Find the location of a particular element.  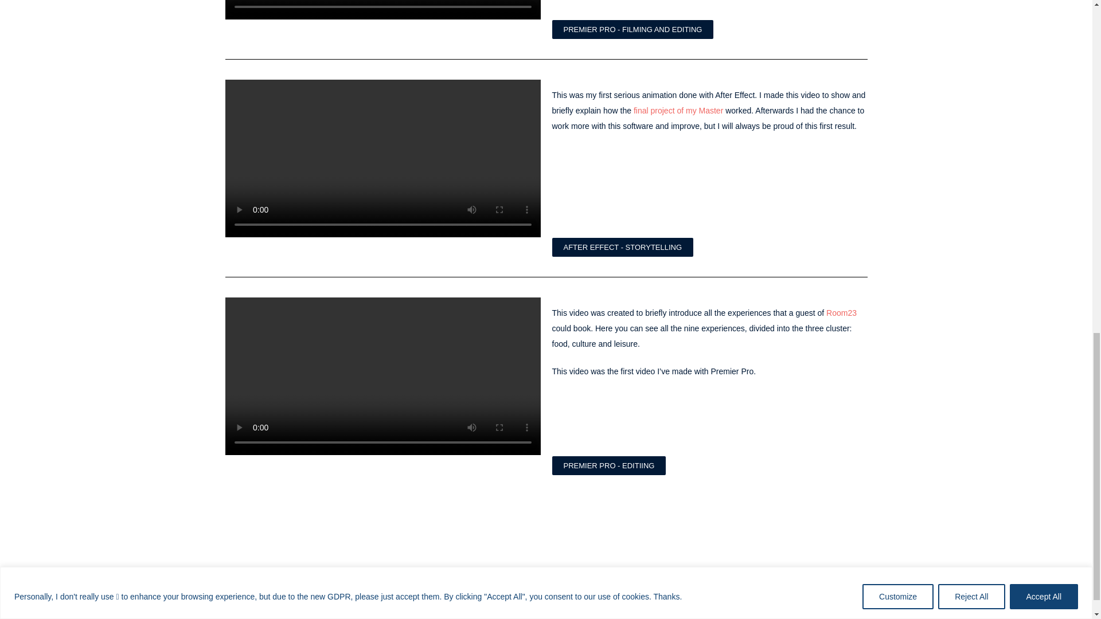

final project of my Master is located at coordinates (678, 110).